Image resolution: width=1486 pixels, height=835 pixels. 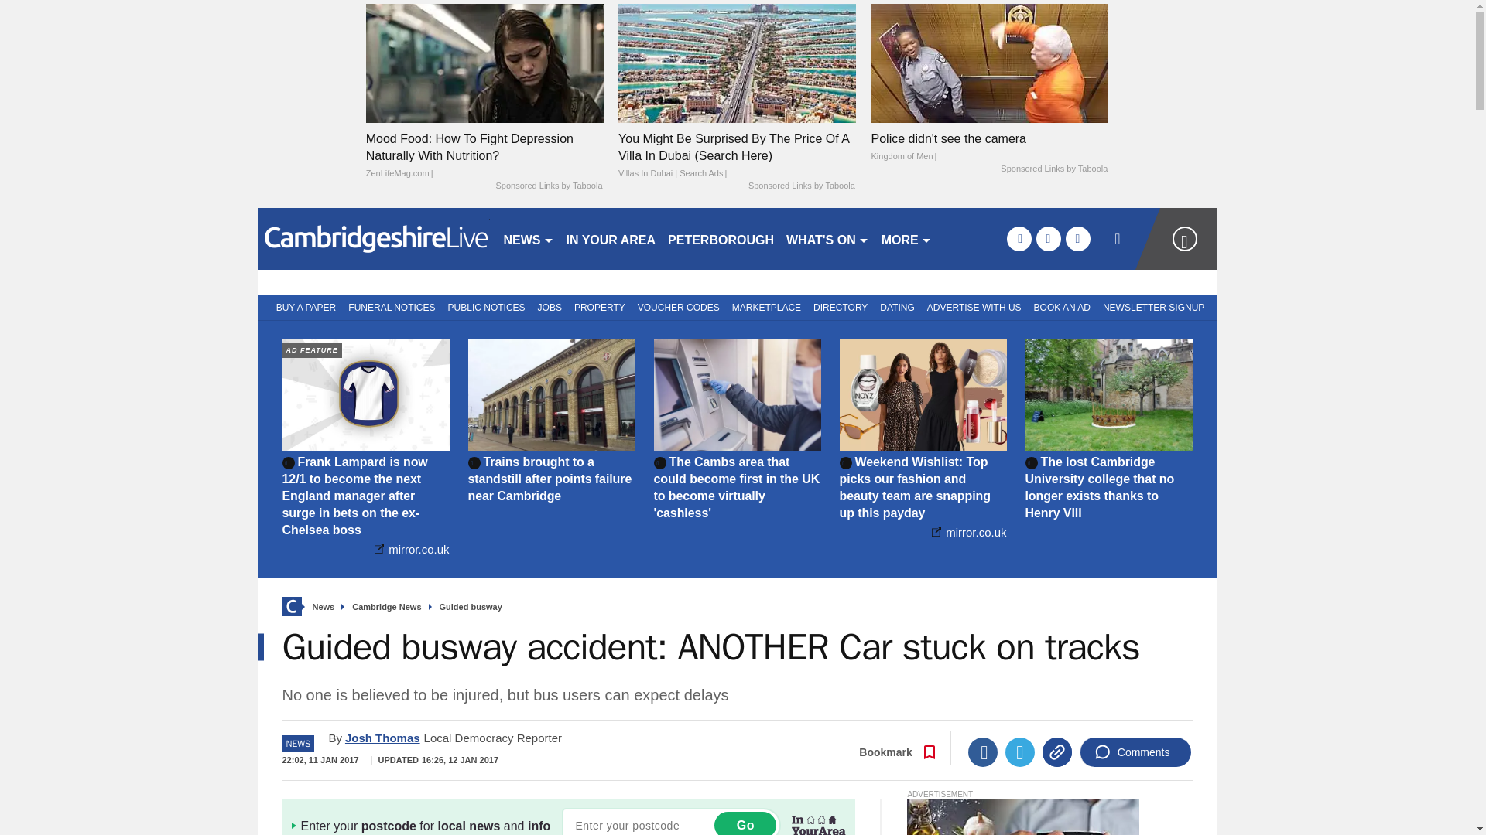 I want to click on Facebook, so click(x=983, y=751).